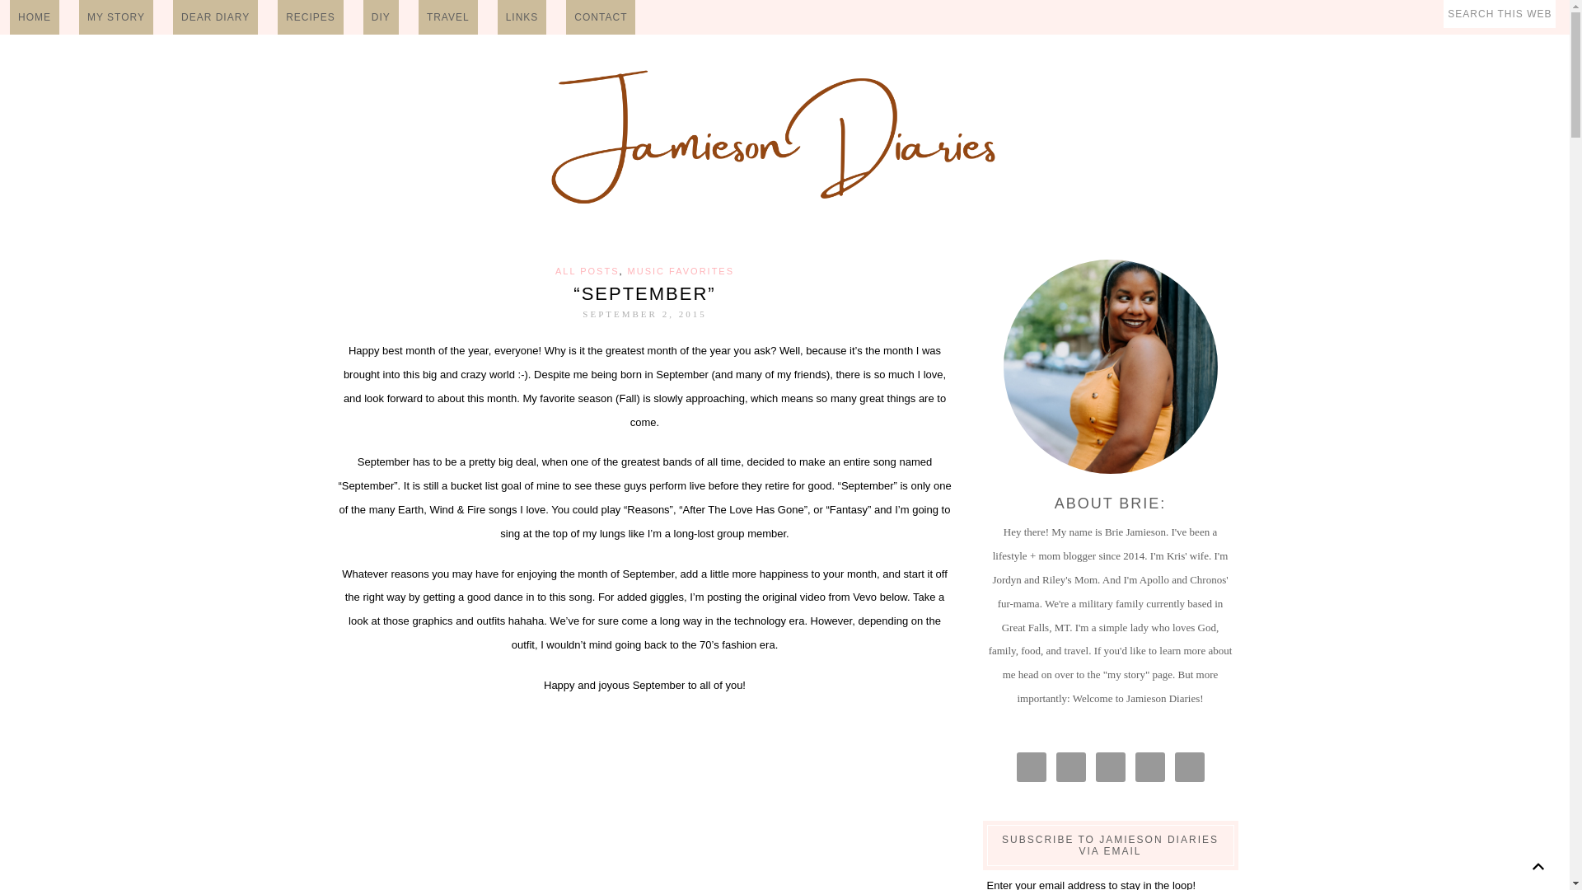  I want to click on DIY, so click(381, 17).